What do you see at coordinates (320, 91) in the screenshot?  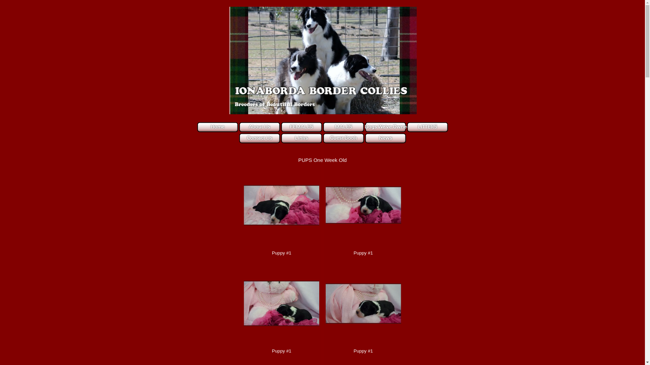 I see `IONABORDA BORDER COLLIES` at bounding box center [320, 91].